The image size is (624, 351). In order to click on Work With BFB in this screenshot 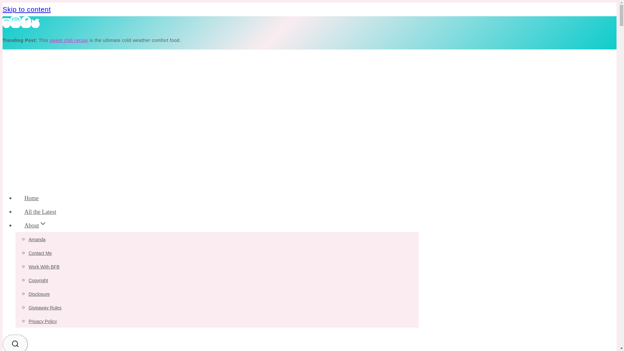, I will do `click(44, 267)`.